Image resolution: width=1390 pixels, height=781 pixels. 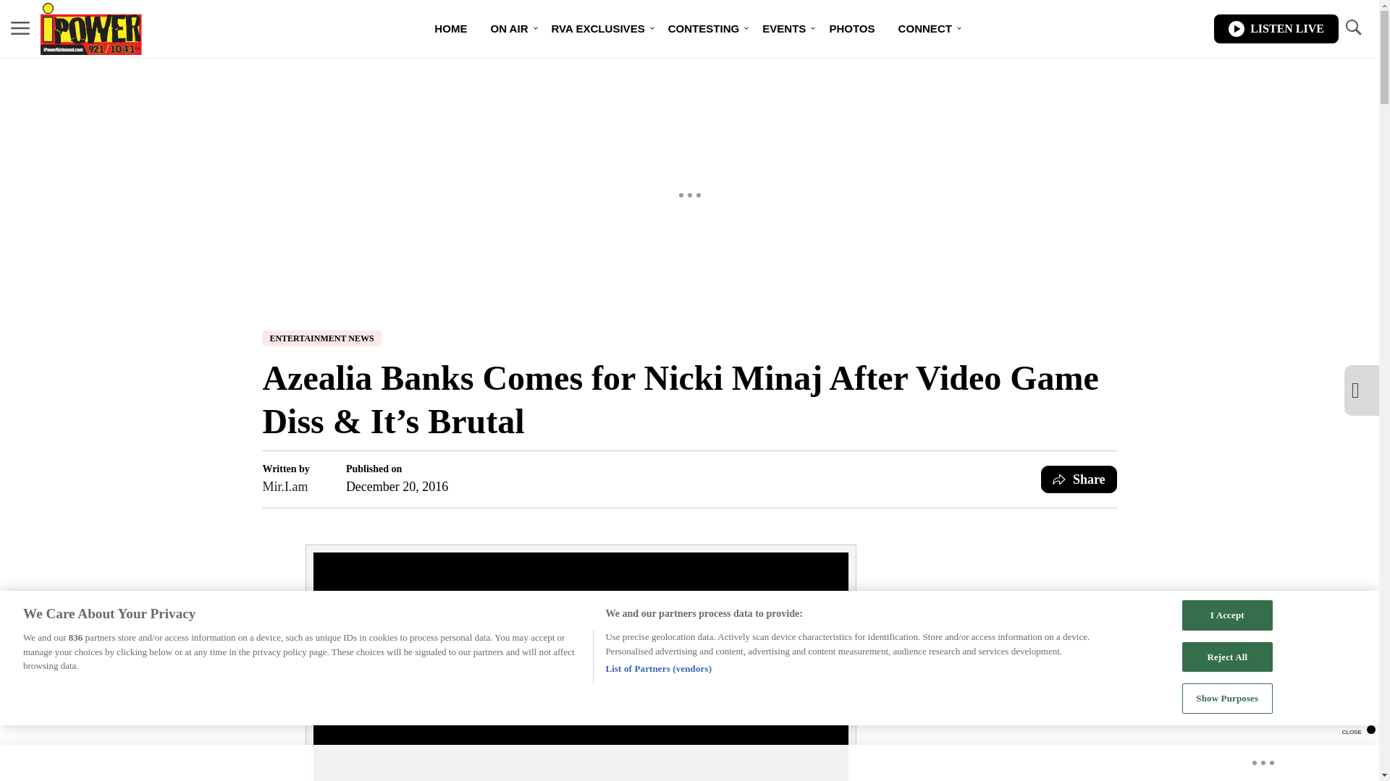 What do you see at coordinates (508, 29) in the screenshot?
I see `ON AIR` at bounding box center [508, 29].